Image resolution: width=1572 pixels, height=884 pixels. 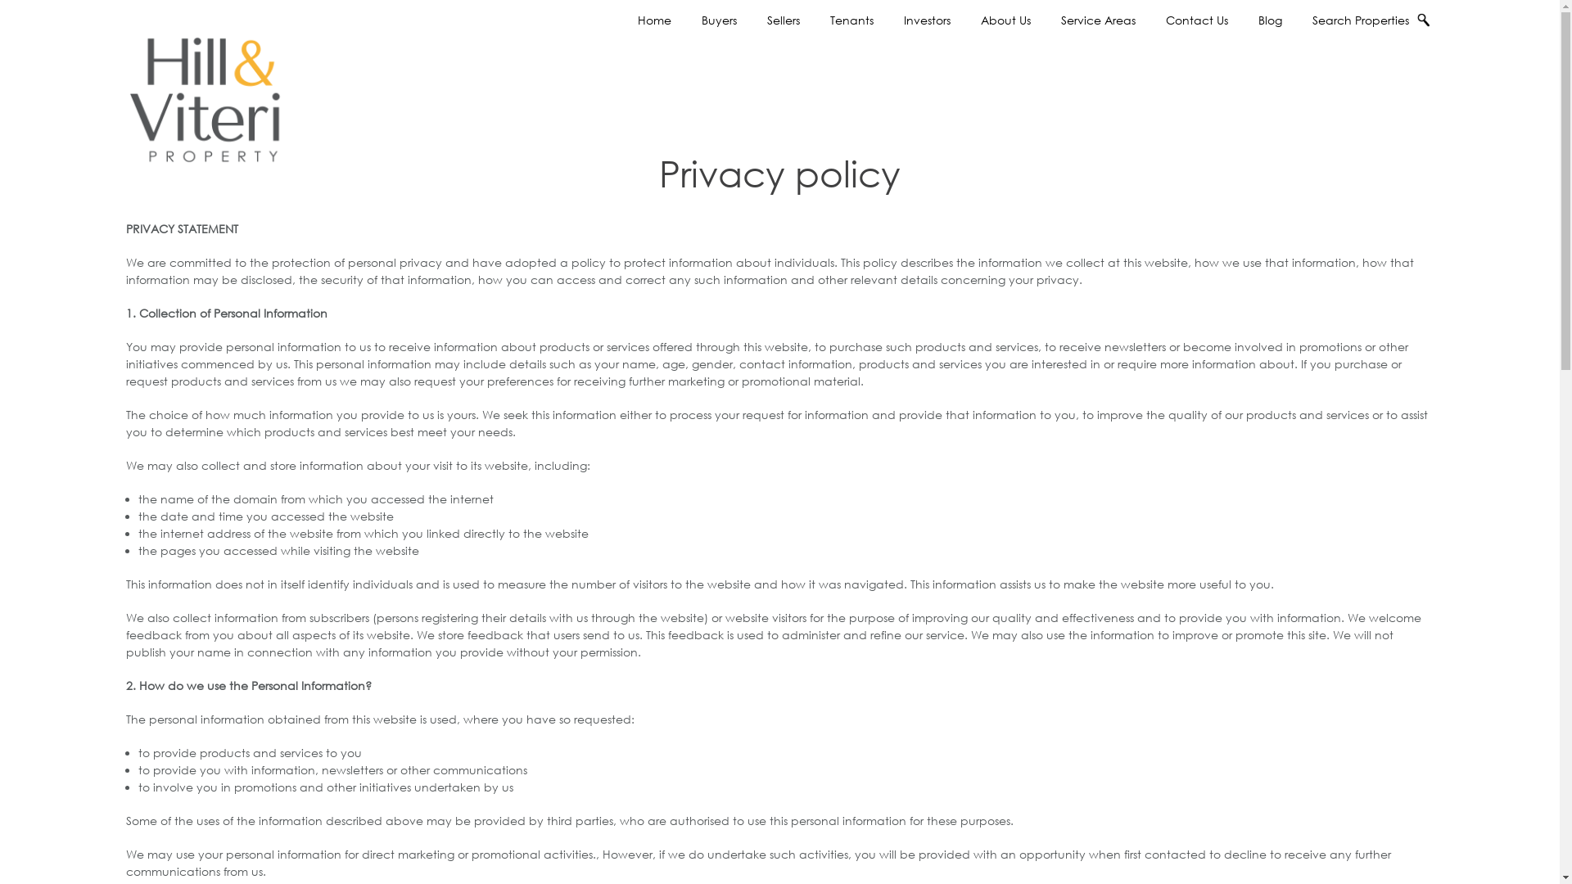 I want to click on Search Properties, so click(x=1366, y=20).